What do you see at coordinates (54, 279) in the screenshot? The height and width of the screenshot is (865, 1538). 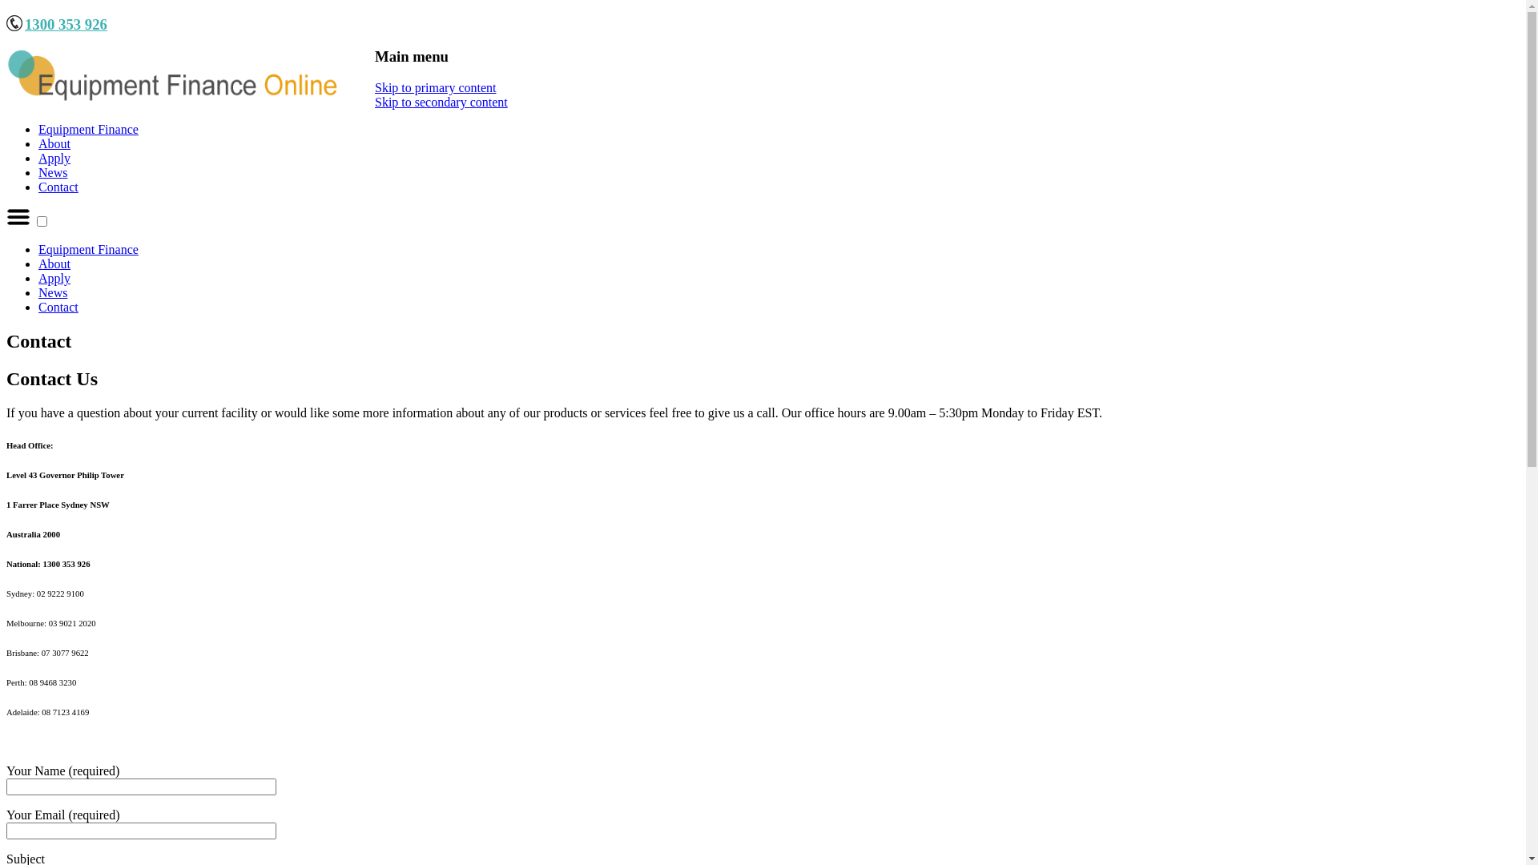 I see `Apply` at bounding box center [54, 279].